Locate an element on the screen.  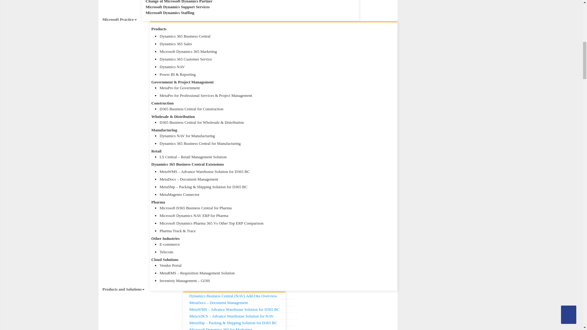
Microsoft Practice is located at coordinates (120, 20).